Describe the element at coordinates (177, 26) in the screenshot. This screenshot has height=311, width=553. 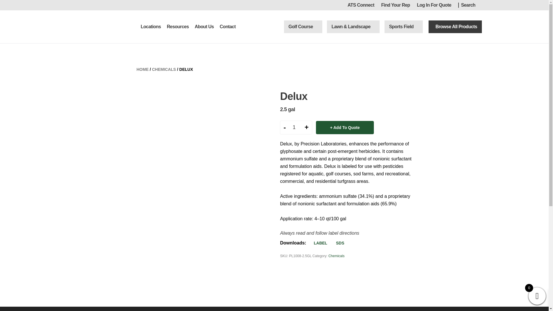
I see `Resources` at that location.